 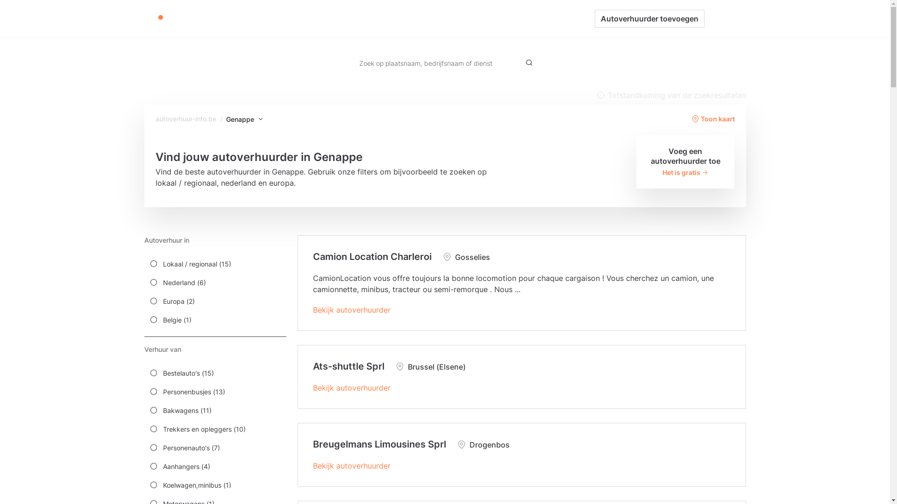 I want to click on Bekijk autoverhuurder, so click(x=352, y=466).